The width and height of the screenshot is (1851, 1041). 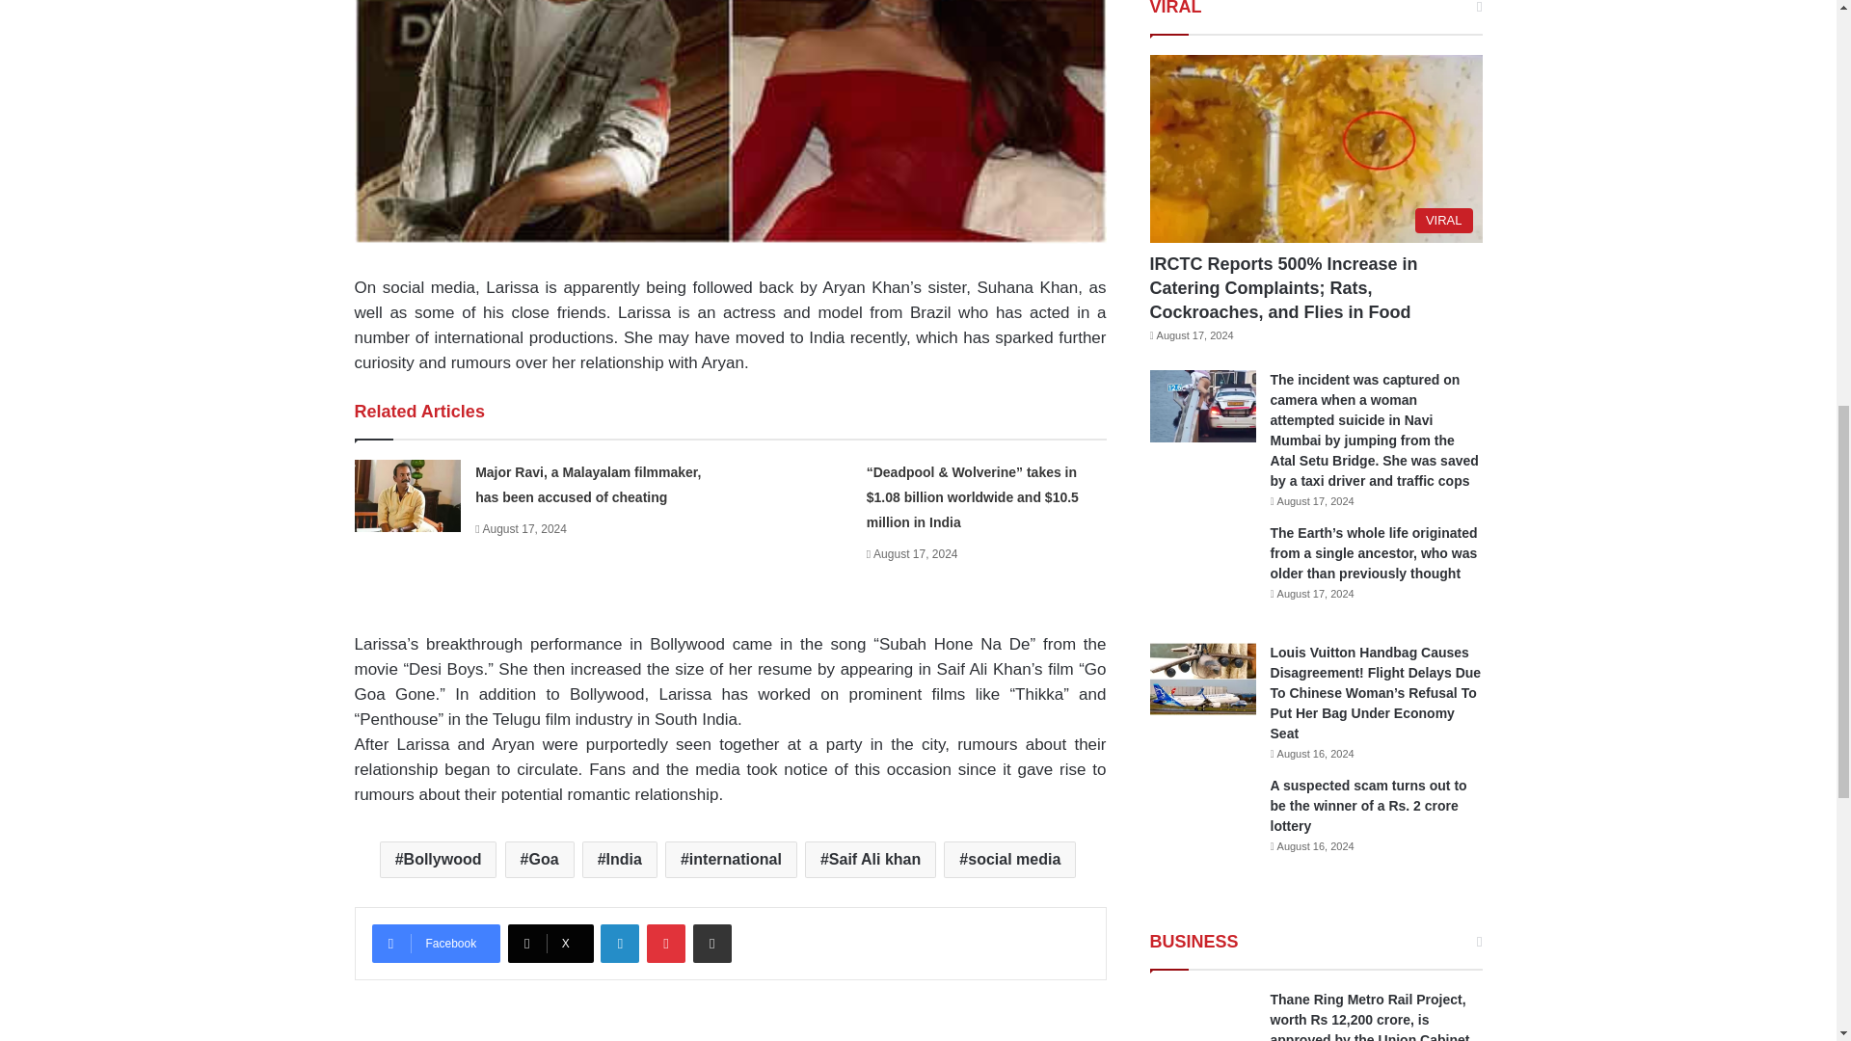 What do you see at coordinates (1009, 860) in the screenshot?
I see `social media` at bounding box center [1009, 860].